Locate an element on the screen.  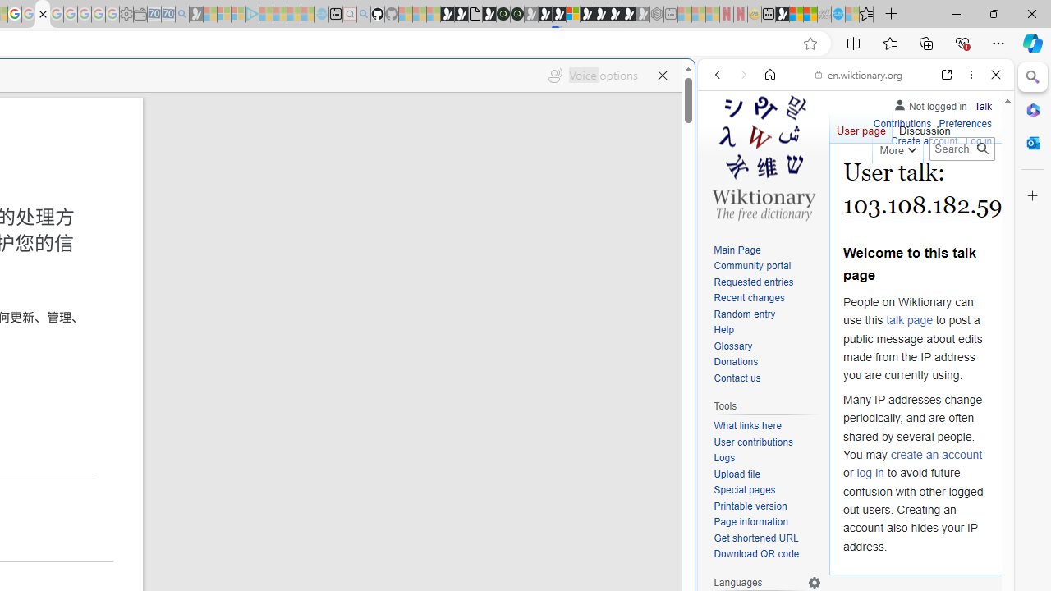
Language settings is located at coordinates (815, 582).